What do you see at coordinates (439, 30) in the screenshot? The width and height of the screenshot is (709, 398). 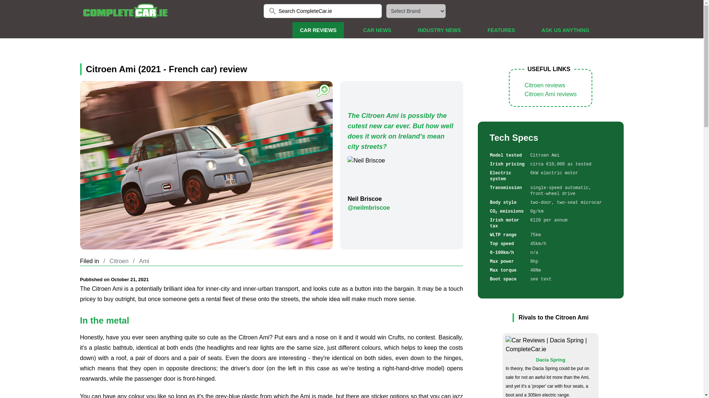 I see `INDUSTRY NEWS` at bounding box center [439, 30].